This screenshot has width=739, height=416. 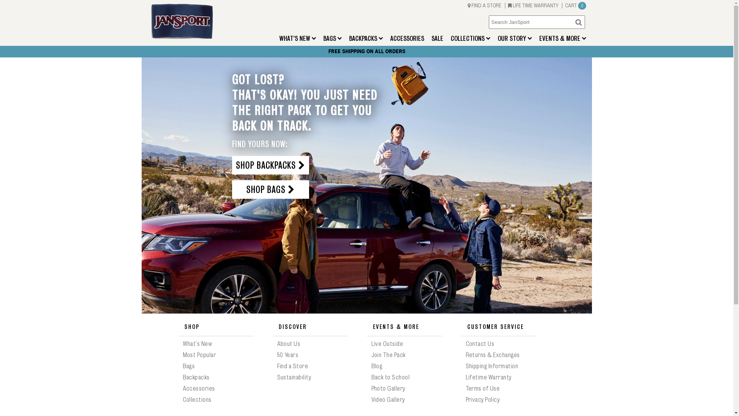 I want to click on Bags, so click(x=189, y=366).